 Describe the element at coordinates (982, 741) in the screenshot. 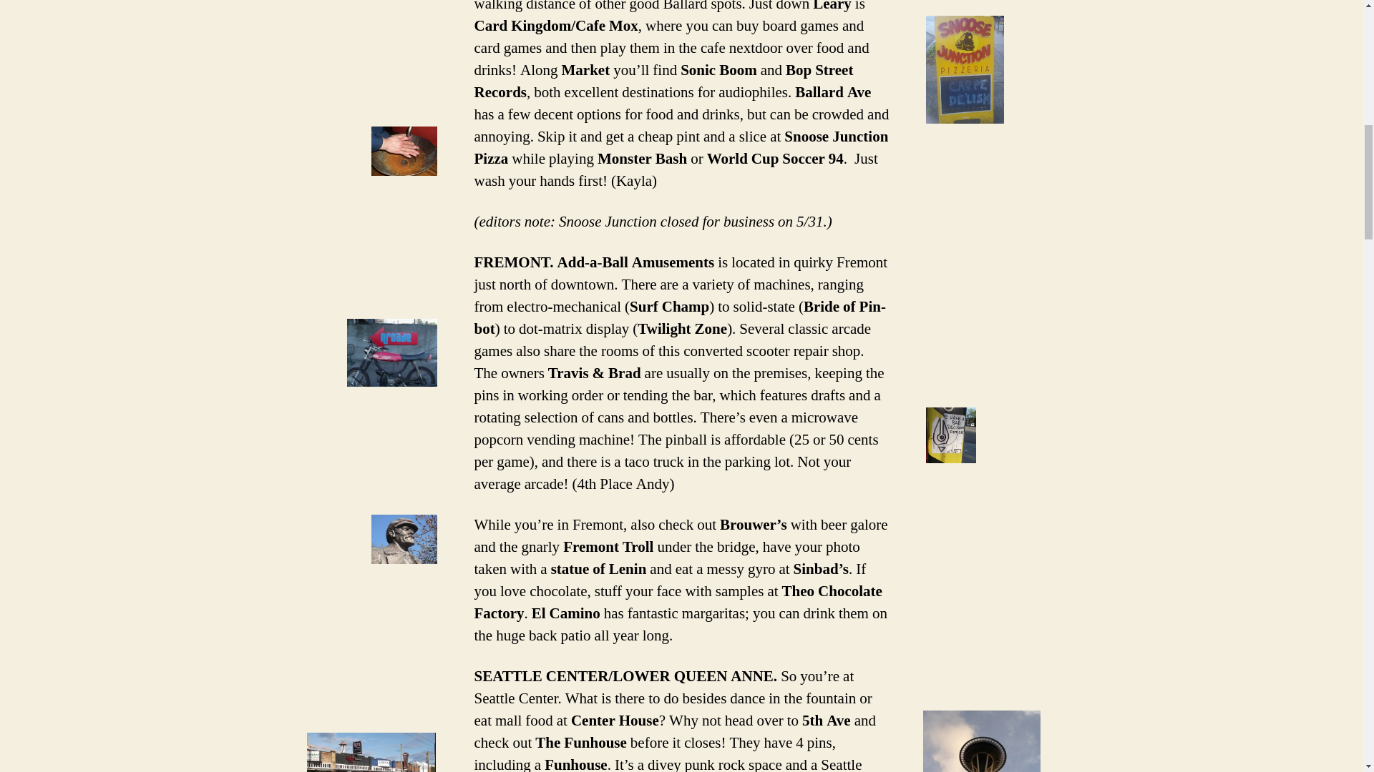

I see `Space Needle` at that location.